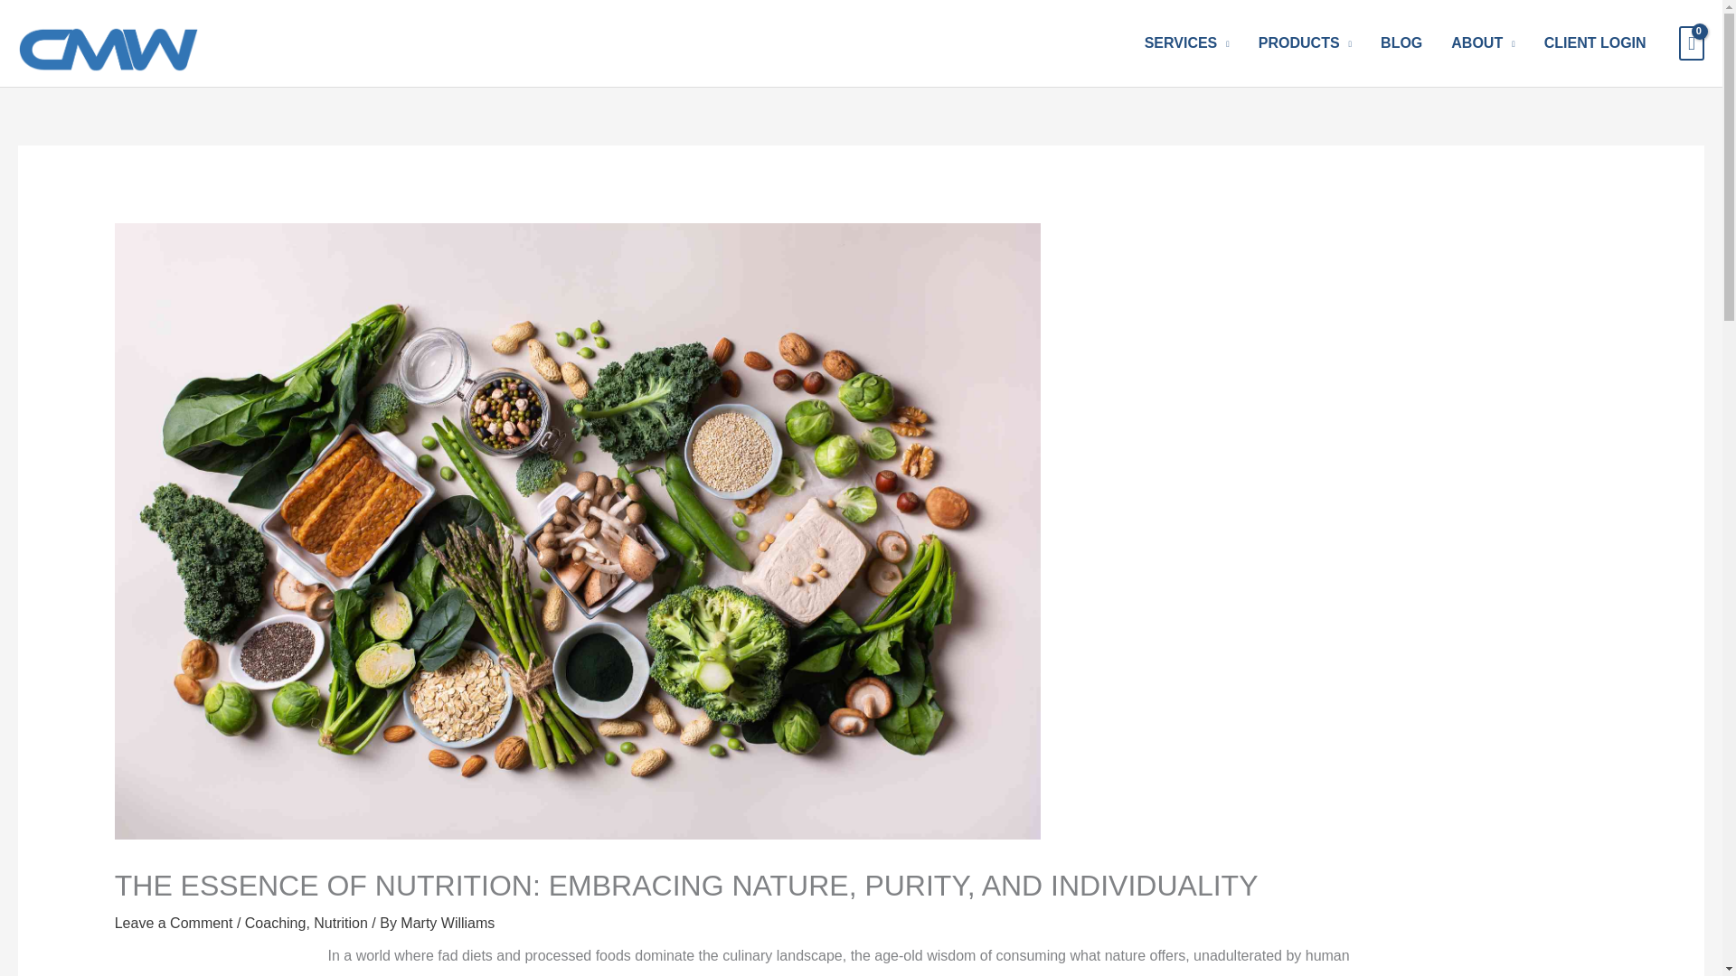 The image size is (1736, 976). Describe the element at coordinates (341, 924) in the screenshot. I see `Nutrition` at that location.